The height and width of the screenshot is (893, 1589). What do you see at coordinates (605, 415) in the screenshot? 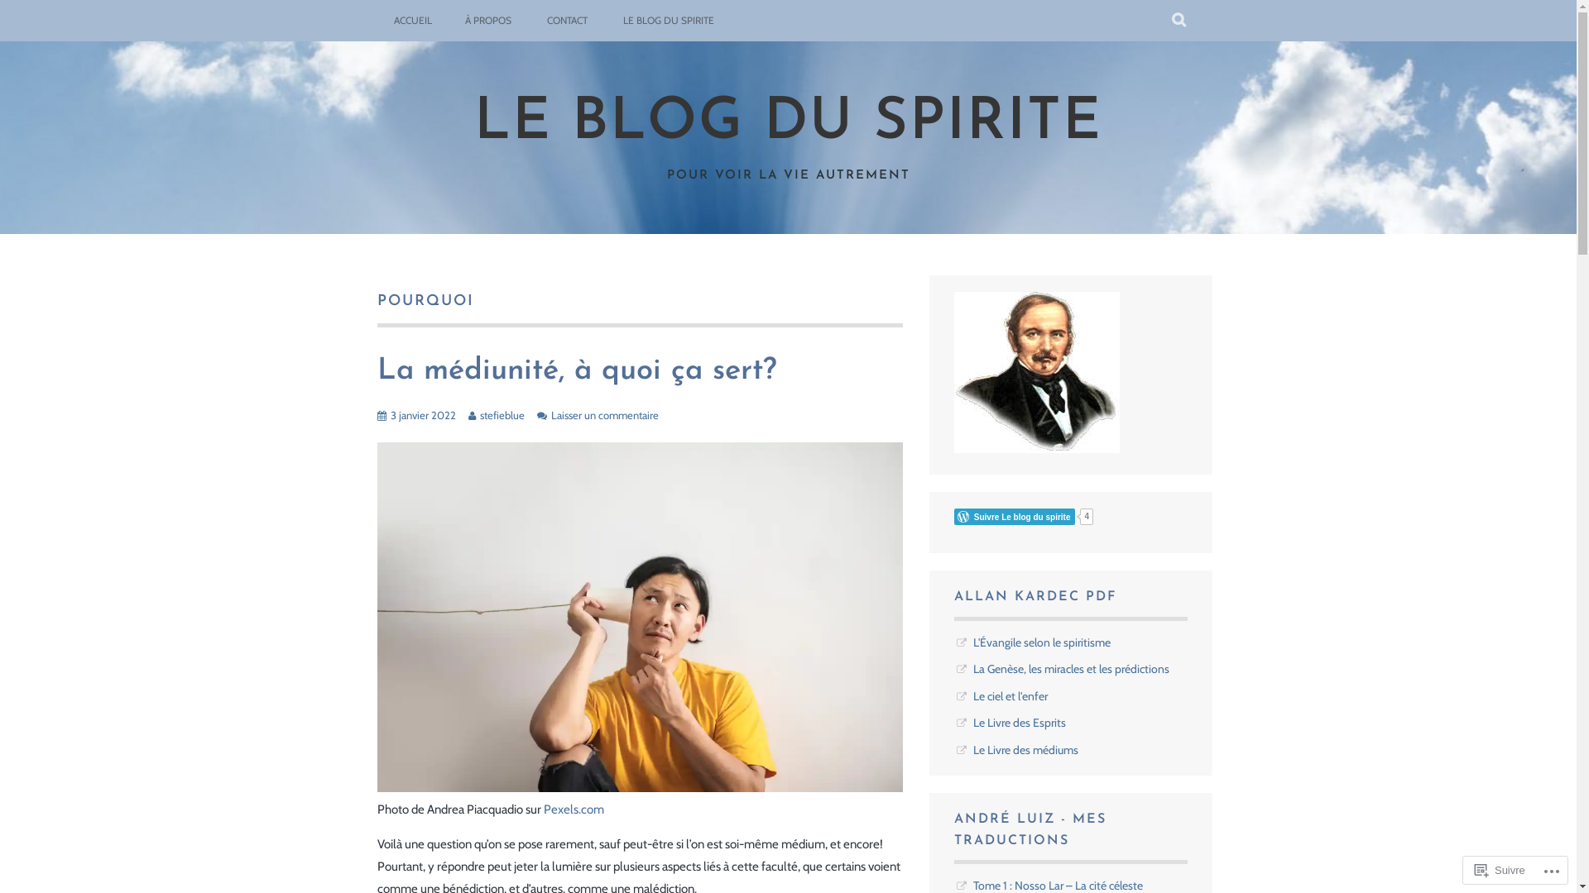
I see `Laisser un commentaire` at bounding box center [605, 415].